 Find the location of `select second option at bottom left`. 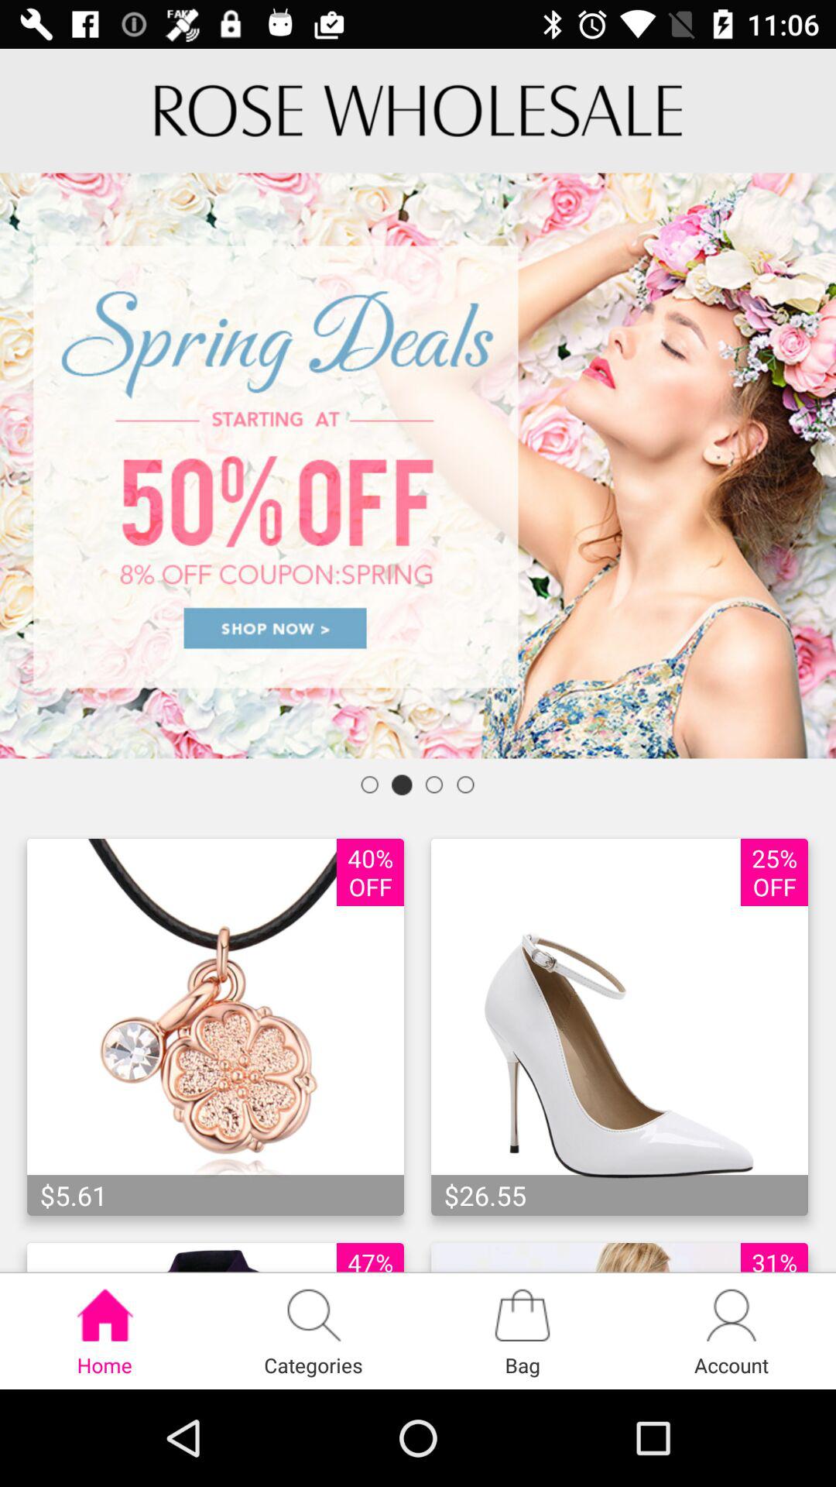

select second option at bottom left is located at coordinates (313, 1331).